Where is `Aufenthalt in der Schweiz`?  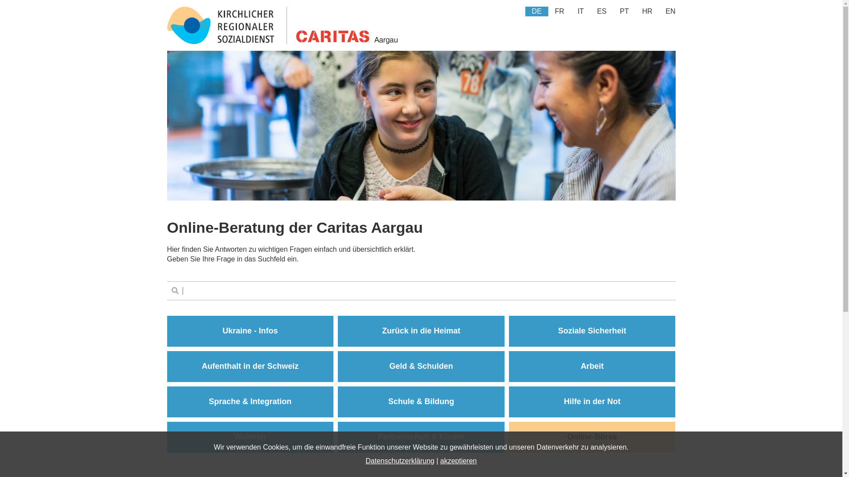
Aufenthalt in der Schweiz is located at coordinates (250, 367).